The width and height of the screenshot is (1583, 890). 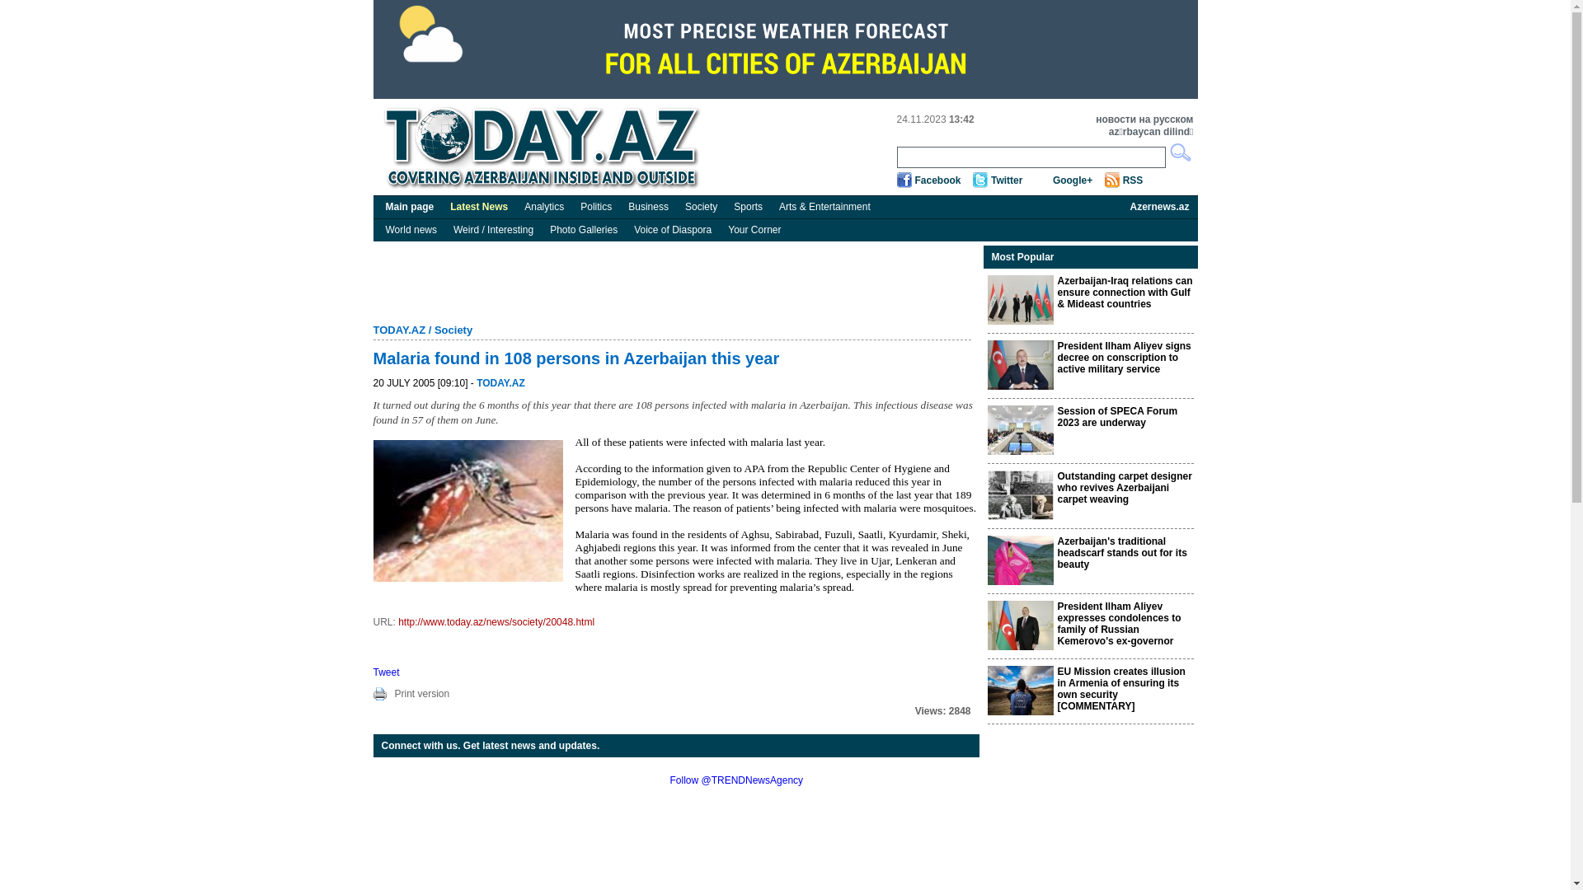 What do you see at coordinates (1073, 180) in the screenshot?
I see `Google+` at bounding box center [1073, 180].